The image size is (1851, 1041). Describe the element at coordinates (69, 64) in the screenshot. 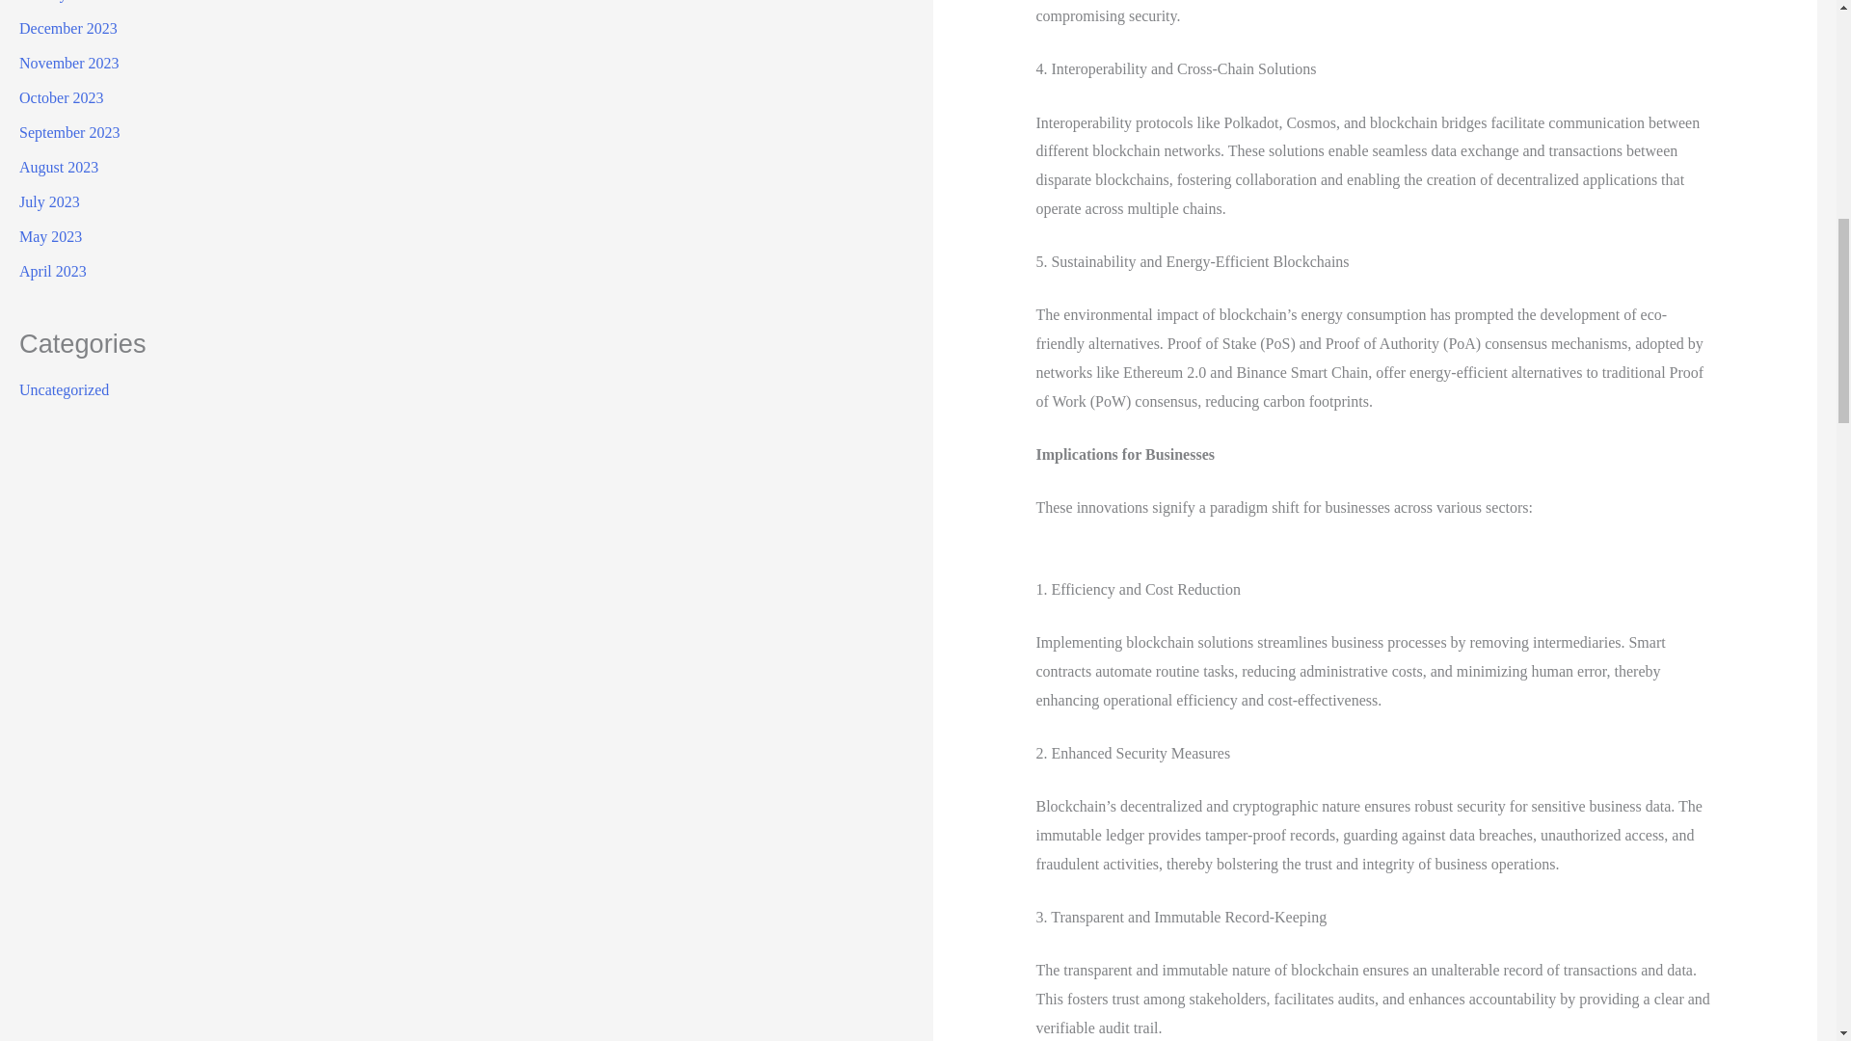

I see `November 2023` at that location.